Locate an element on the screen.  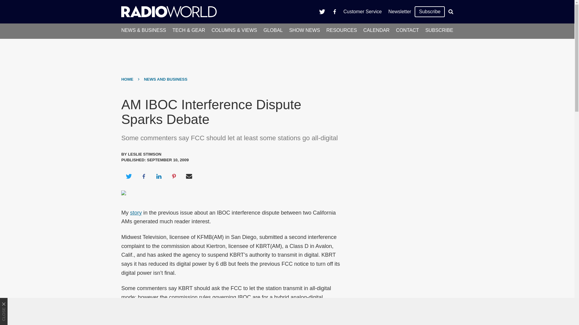
Share on Facebook is located at coordinates (144, 176).